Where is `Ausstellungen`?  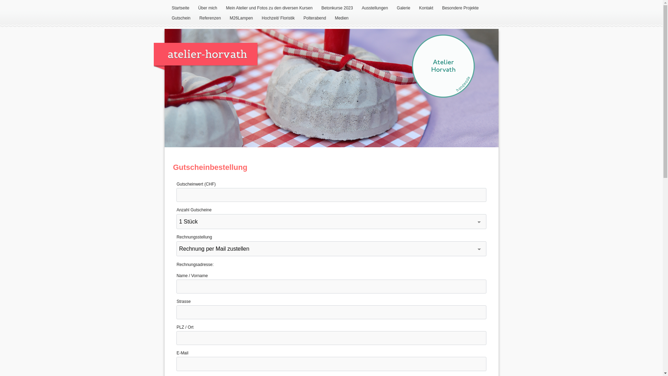
Ausstellungen is located at coordinates (375, 8).